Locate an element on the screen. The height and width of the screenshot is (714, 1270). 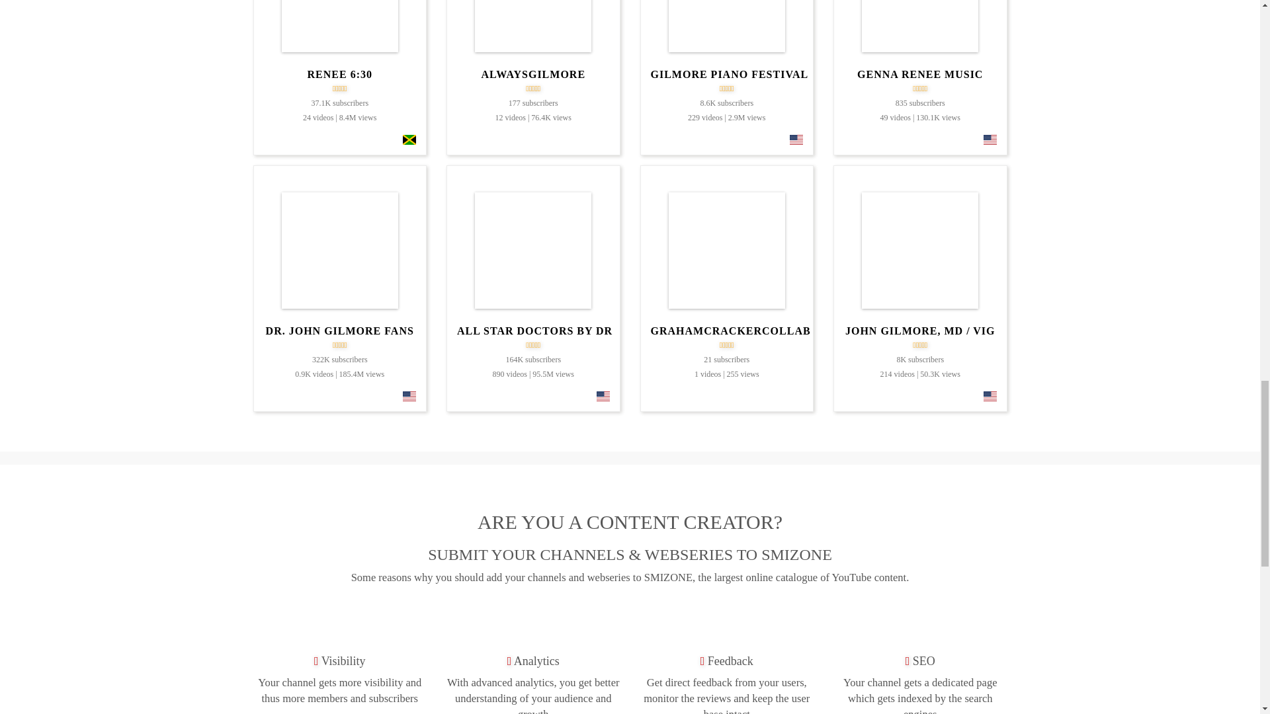
United States is located at coordinates (603, 395).